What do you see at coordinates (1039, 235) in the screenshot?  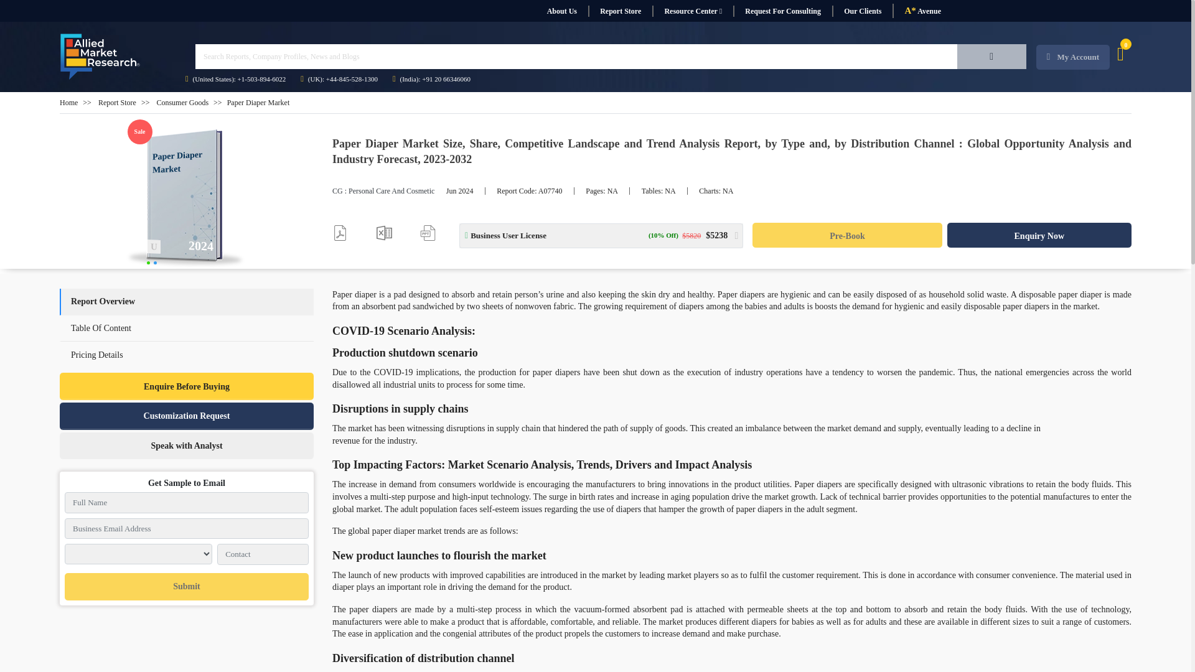 I see `Enquiry Now` at bounding box center [1039, 235].